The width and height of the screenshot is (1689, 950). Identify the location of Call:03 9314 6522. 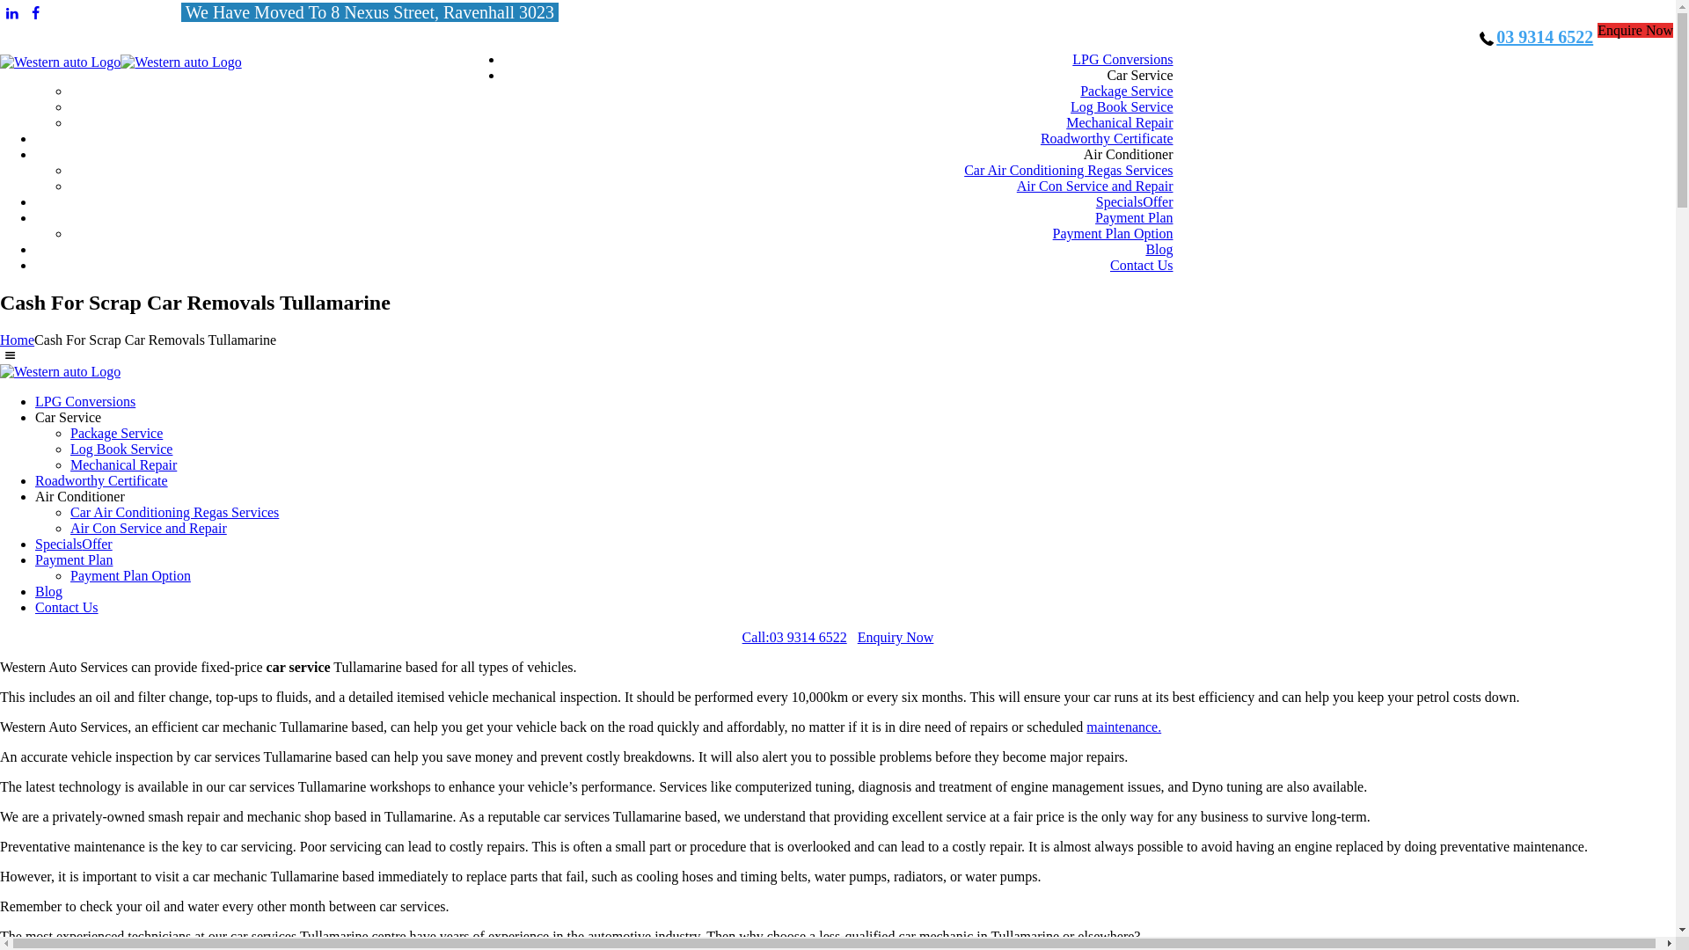
(795, 637).